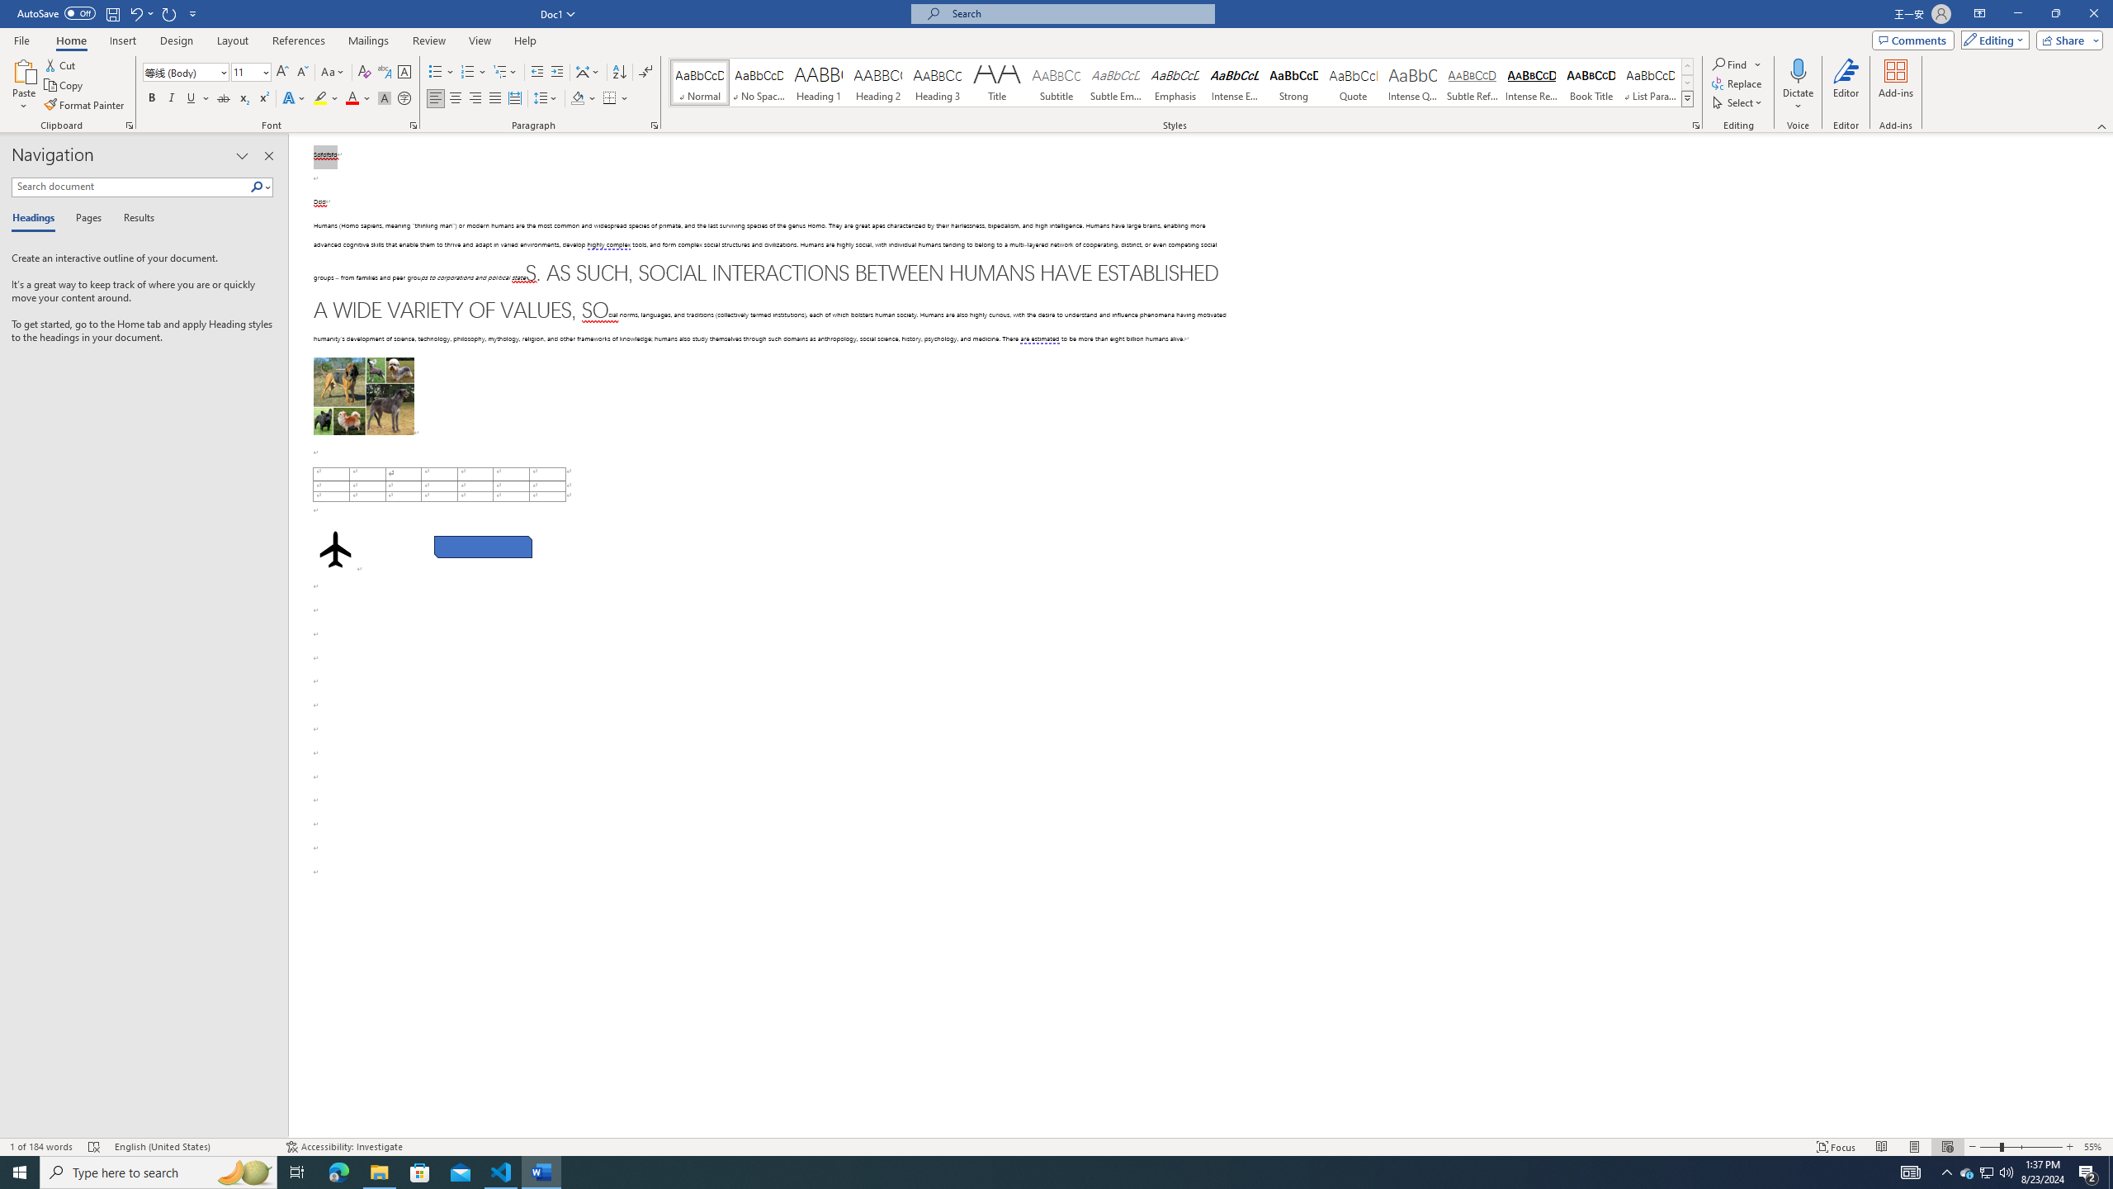  What do you see at coordinates (1182, 83) in the screenshot?
I see `AutomationID: QuickStylesGallery` at bounding box center [1182, 83].